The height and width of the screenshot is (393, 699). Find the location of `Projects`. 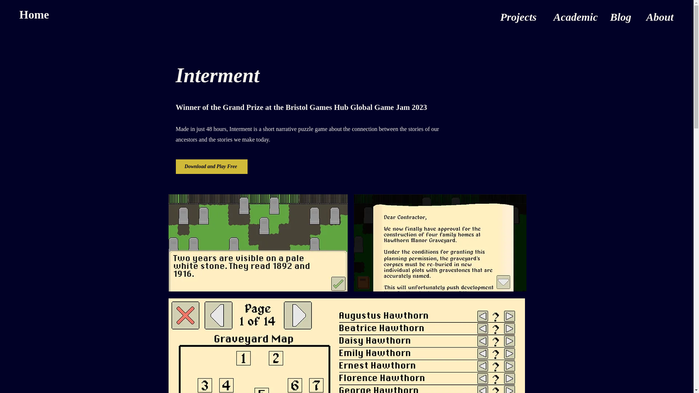

Projects is located at coordinates (516, 16).